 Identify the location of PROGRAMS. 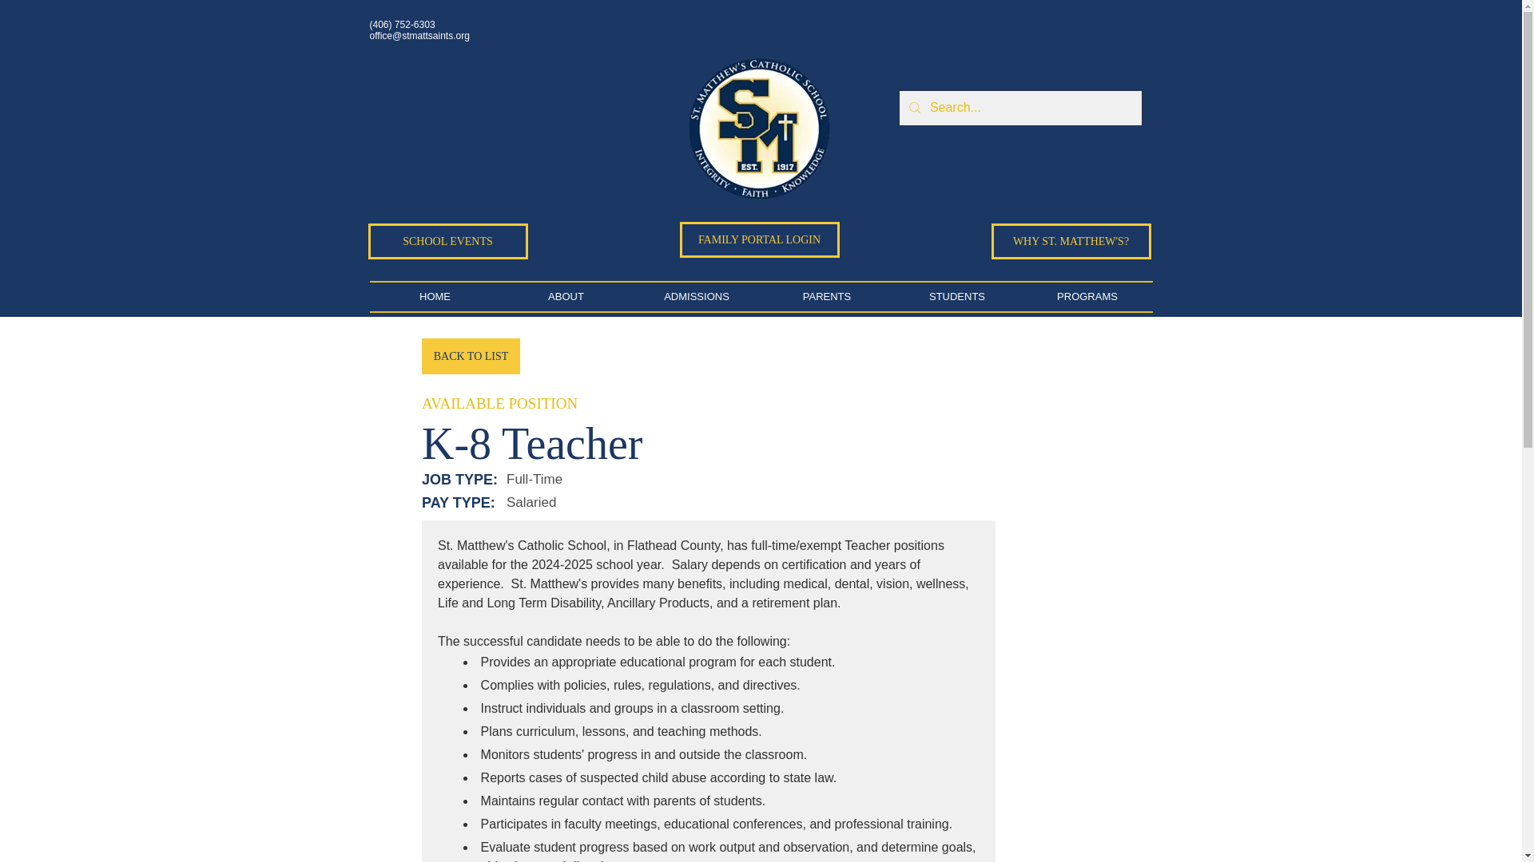
(1088, 297).